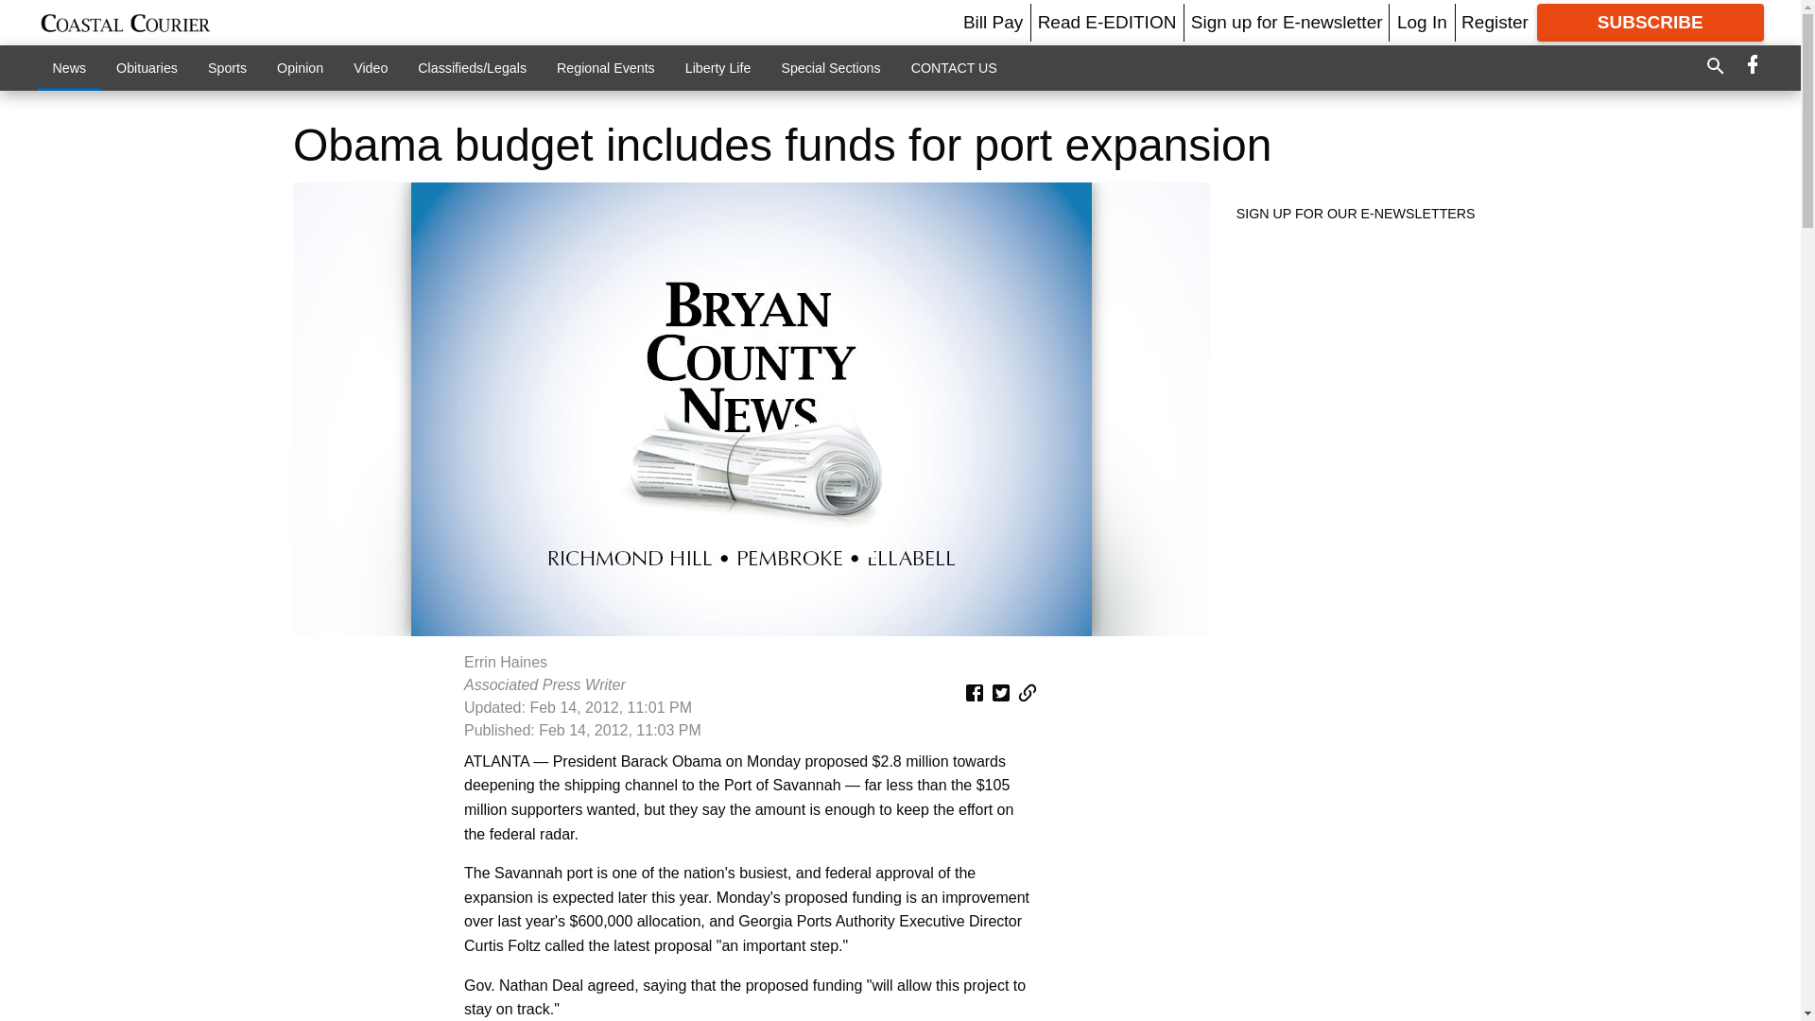 Image resolution: width=1815 pixels, height=1021 pixels. I want to click on Register, so click(1494, 22).